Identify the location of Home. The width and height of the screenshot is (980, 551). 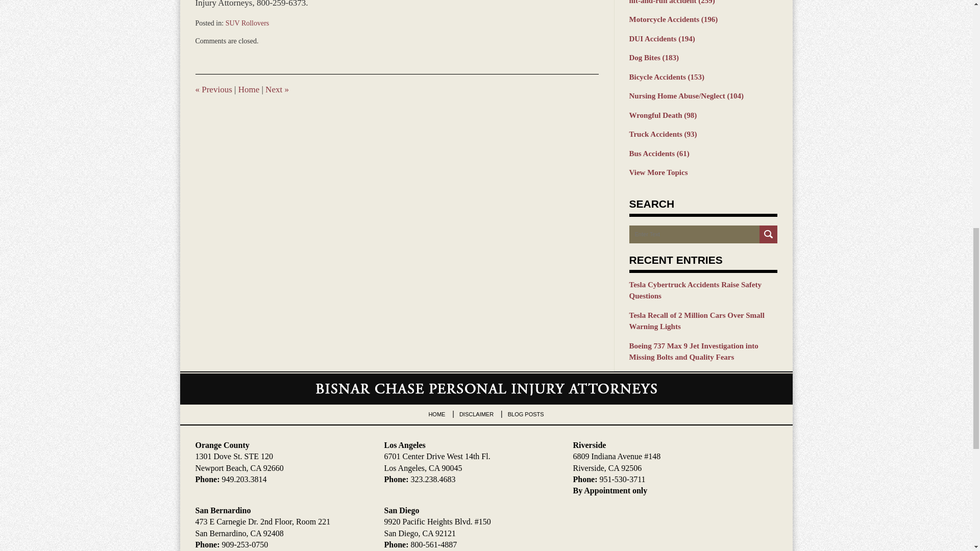
(249, 89).